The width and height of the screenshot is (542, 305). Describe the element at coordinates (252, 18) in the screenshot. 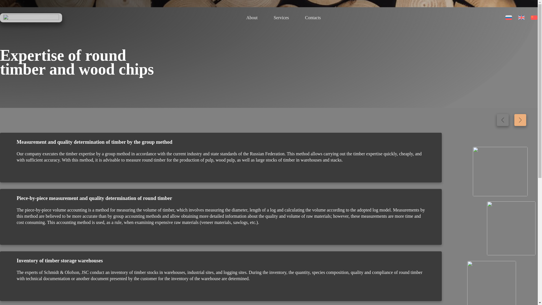

I see `About` at that location.